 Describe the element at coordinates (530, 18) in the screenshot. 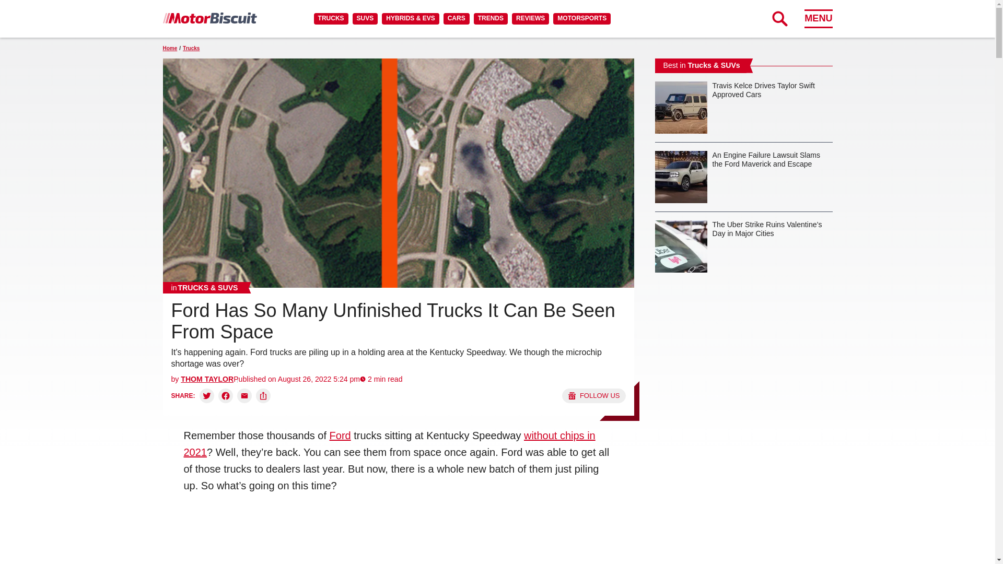

I see `REVIEWS` at that location.